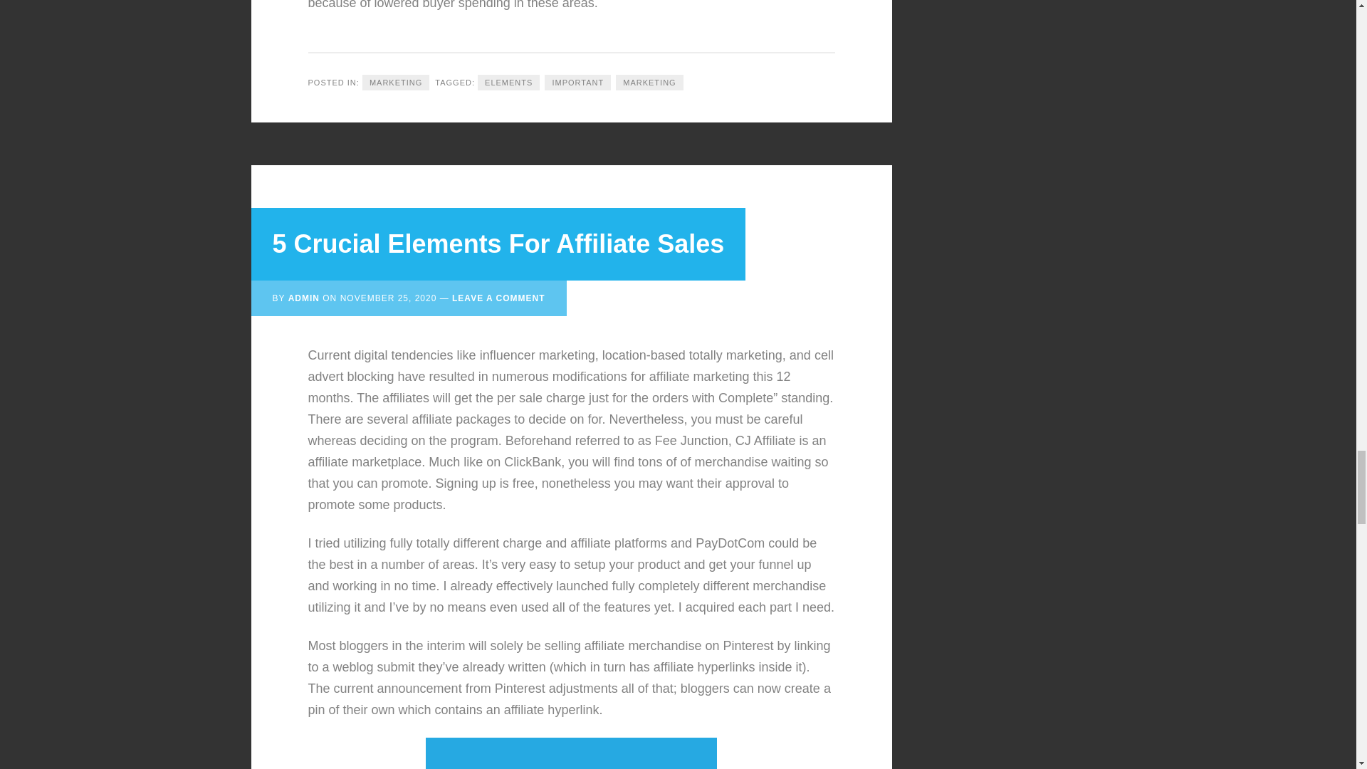 The image size is (1367, 769). Describe the element at coordinates (508, 83) in the screenshot. I see `ELEMENTS` at that location.